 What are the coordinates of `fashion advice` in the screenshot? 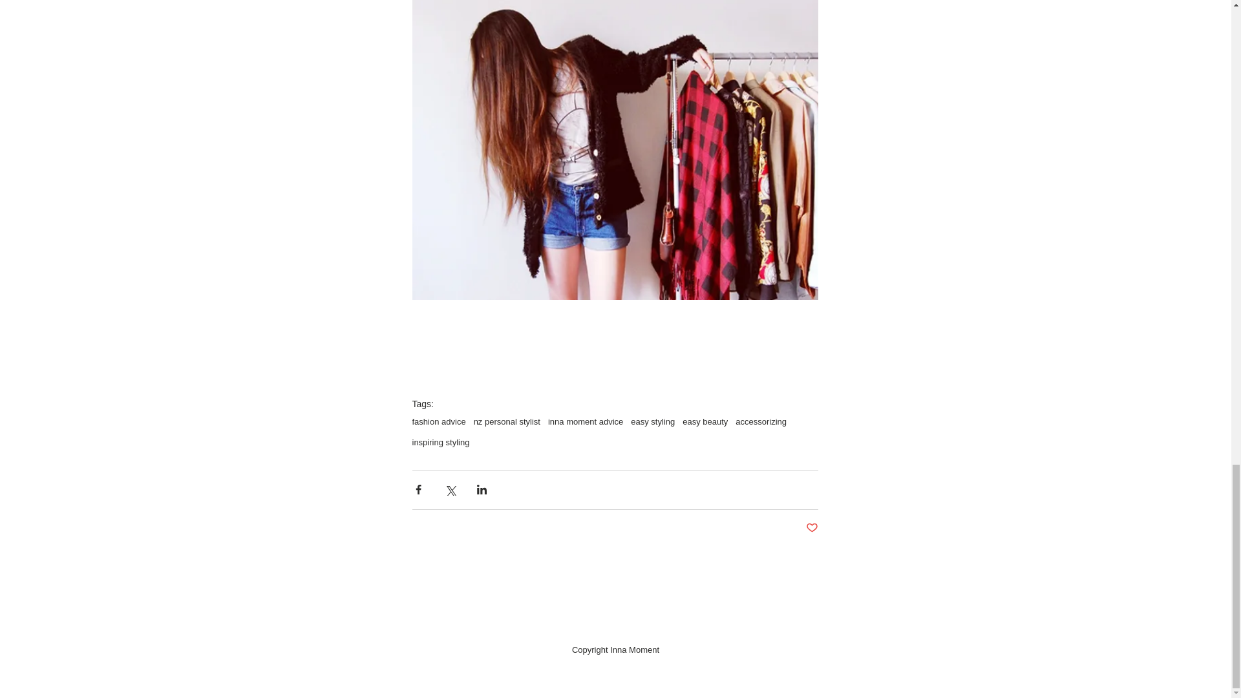 It's located at (439, 421).